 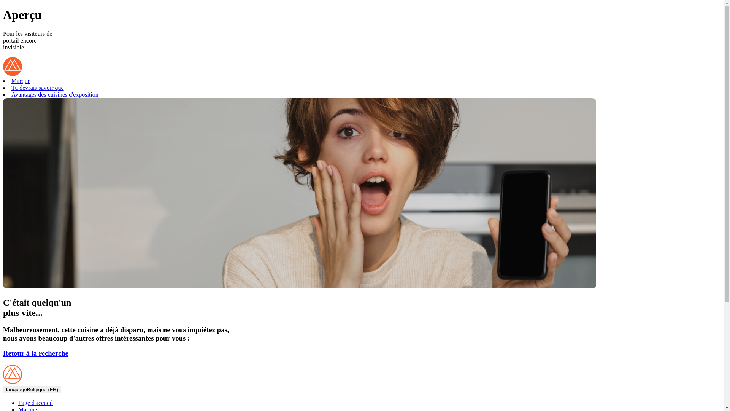 I want to click on Marque, so click(x=21, y=81).